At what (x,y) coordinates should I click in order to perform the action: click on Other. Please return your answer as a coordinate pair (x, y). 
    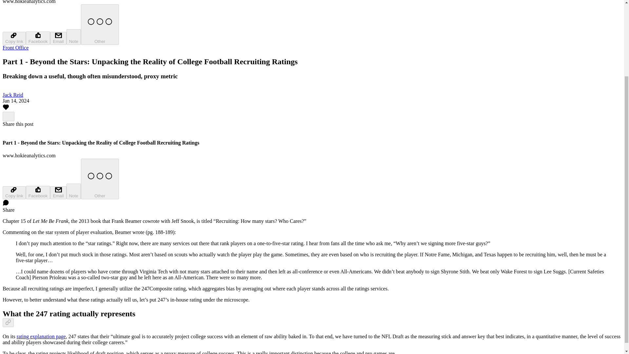
    Looking at the image, I should click on (100, 179).